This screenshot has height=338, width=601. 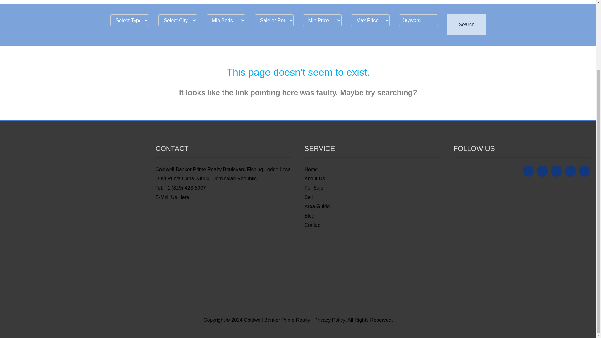 I want to click on SELL, so click(x=436, y=2).